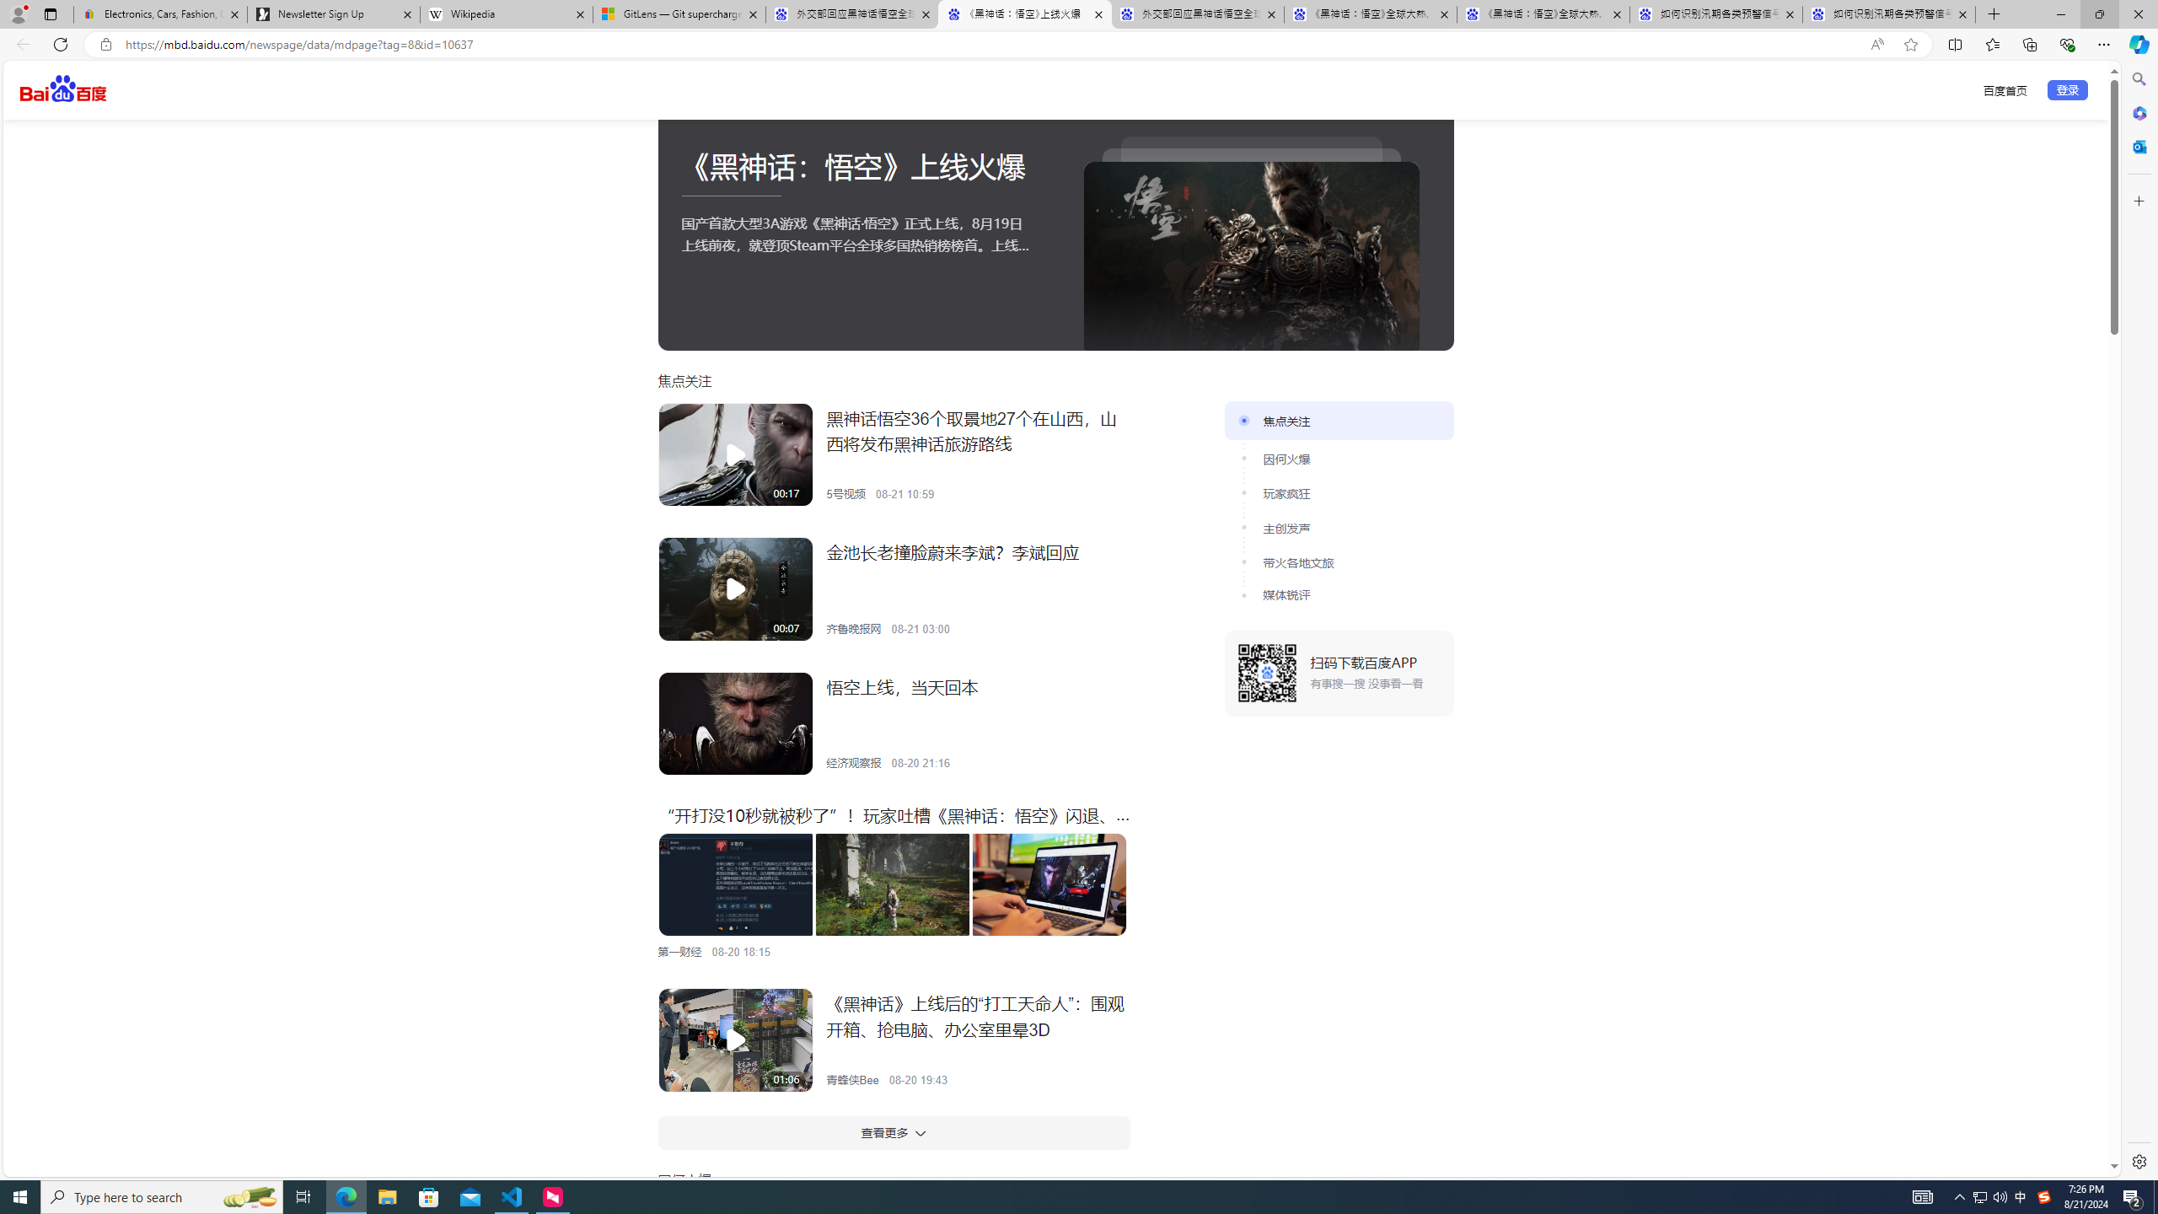  I want to click on Class: w-icon pc-image-default-icon, so click(735, 1040).